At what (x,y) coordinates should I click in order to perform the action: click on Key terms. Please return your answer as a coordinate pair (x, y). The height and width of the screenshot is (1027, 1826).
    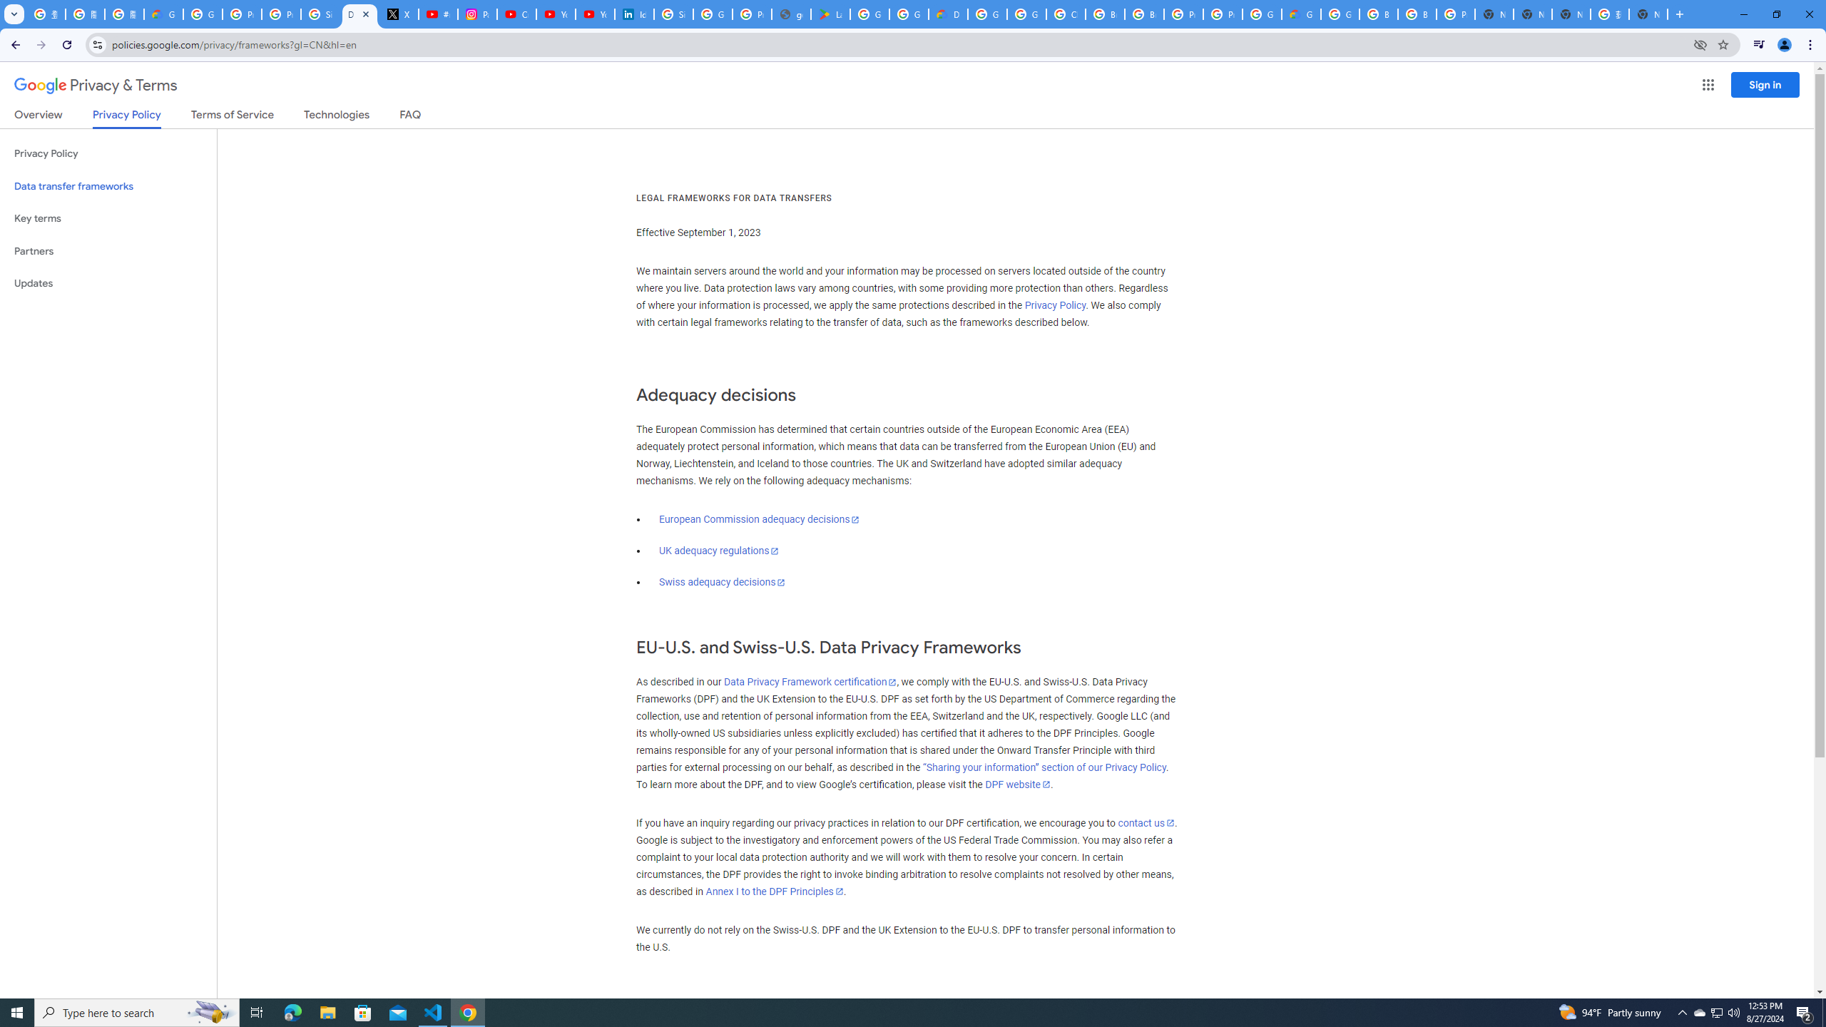
    Looking at the image, I should click on (108, 218).